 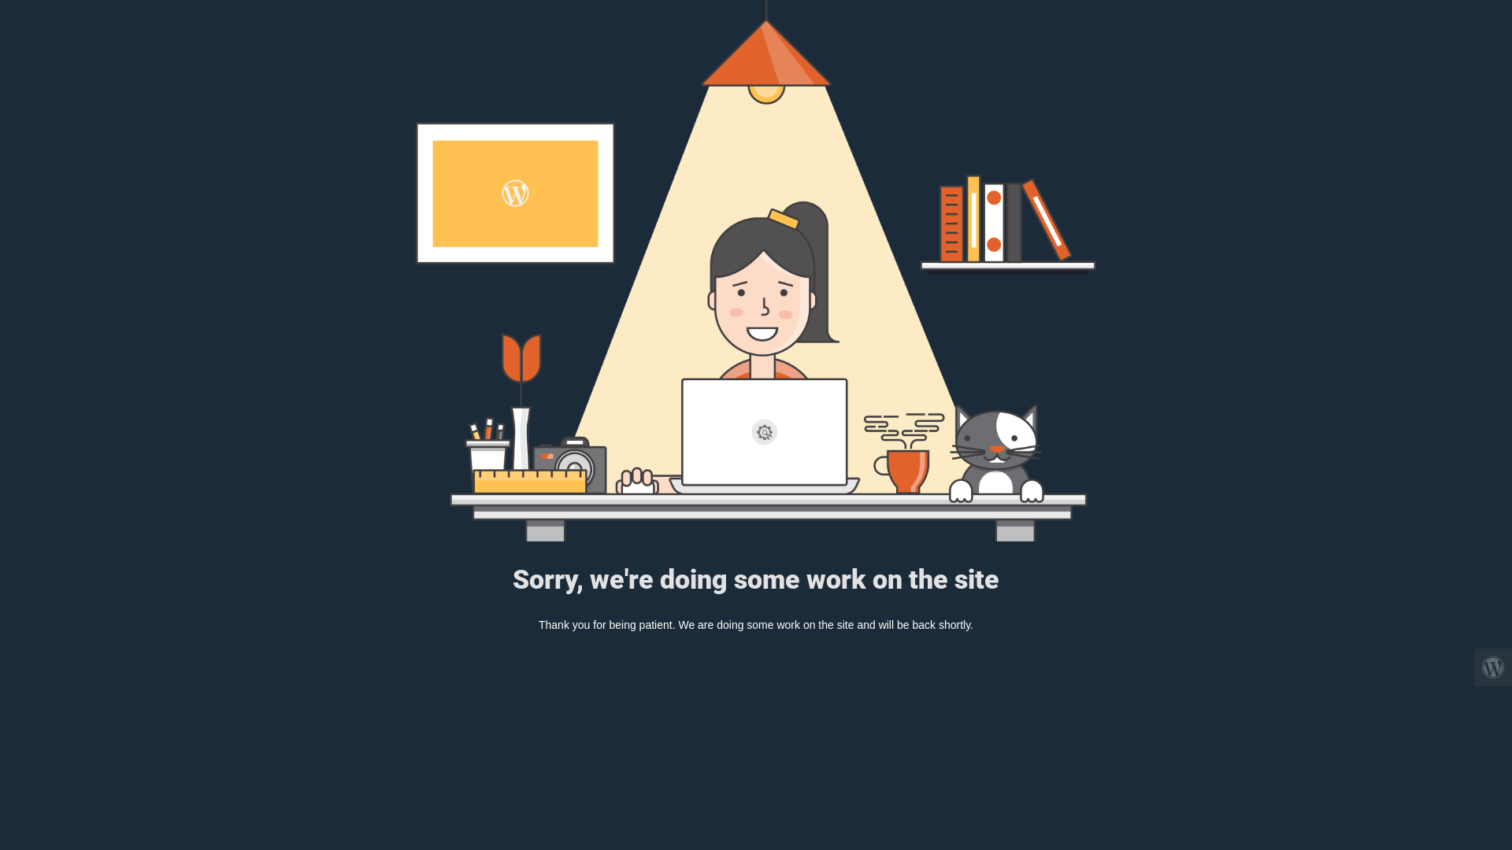 What do you see at coordinates (756, 271) in the screenshot?
I see `Cyber Chick at work in the dark` at bounding box center [756, 271].